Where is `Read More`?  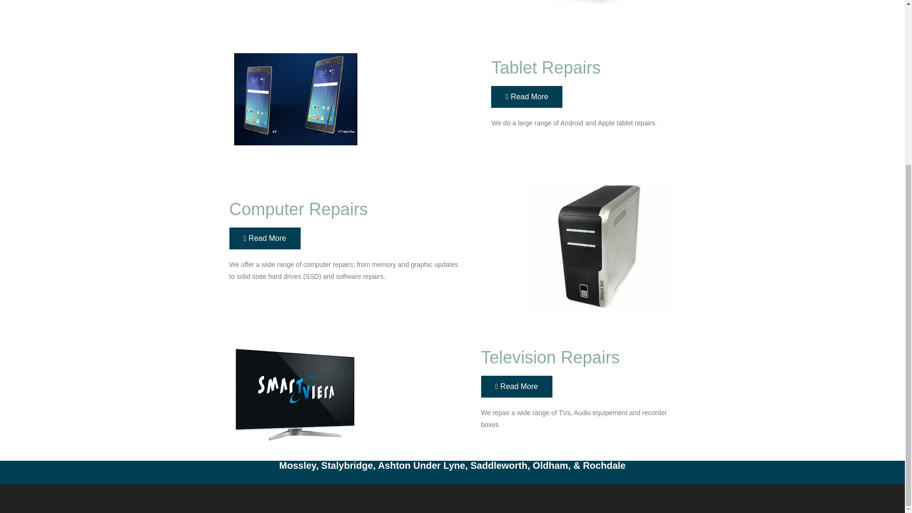 Read More is located at coordinates (516, 387).